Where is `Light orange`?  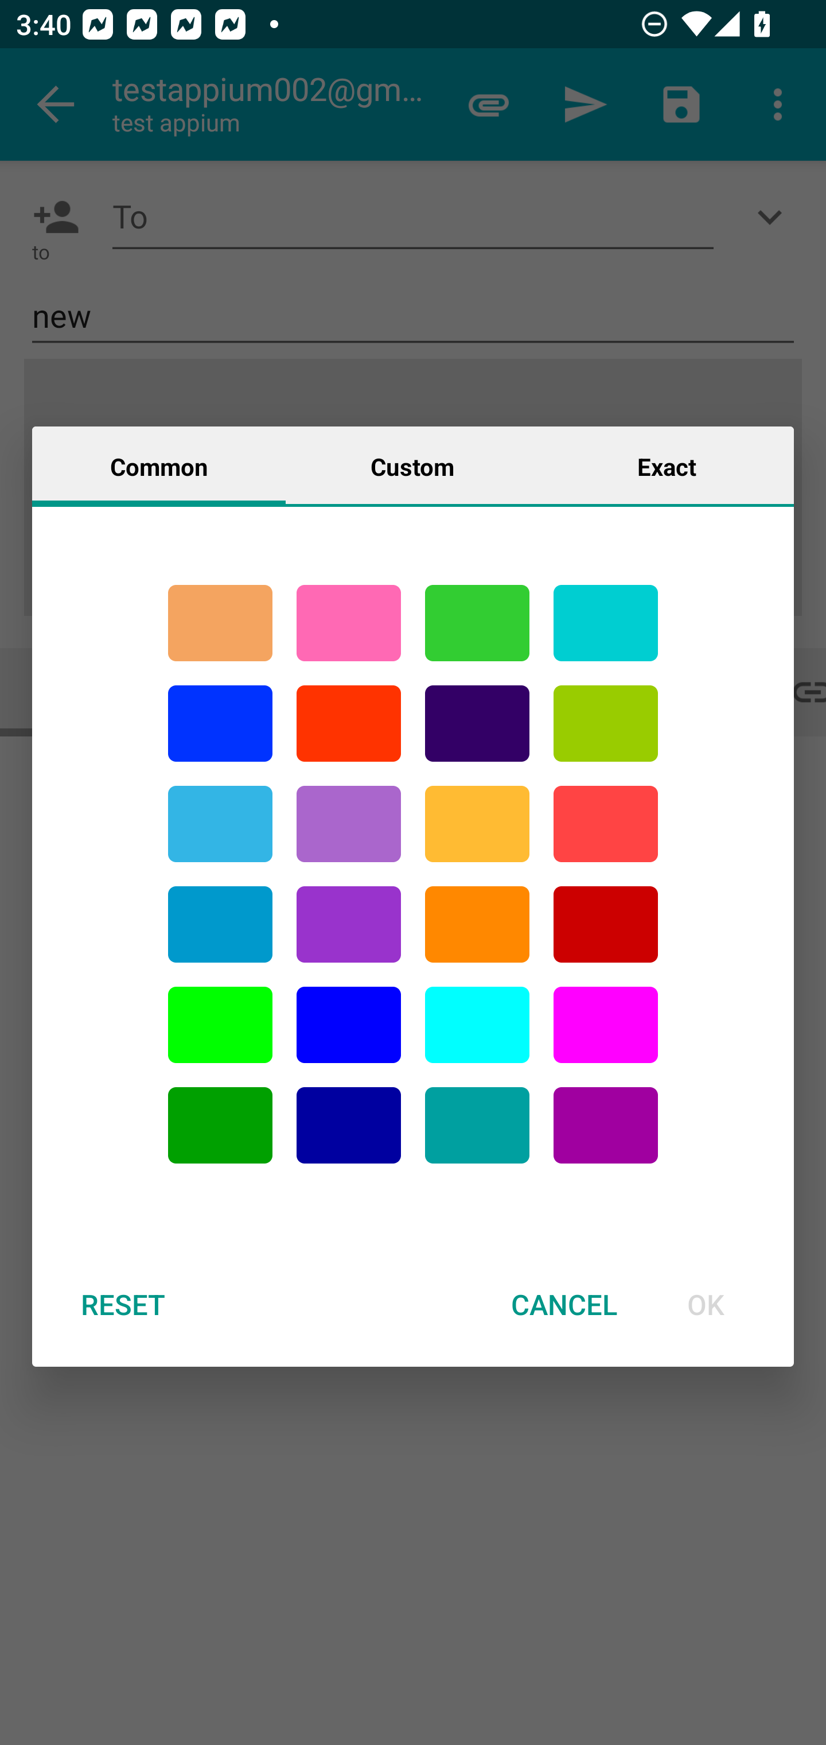 Light orange is located at coordinates (477, 823).